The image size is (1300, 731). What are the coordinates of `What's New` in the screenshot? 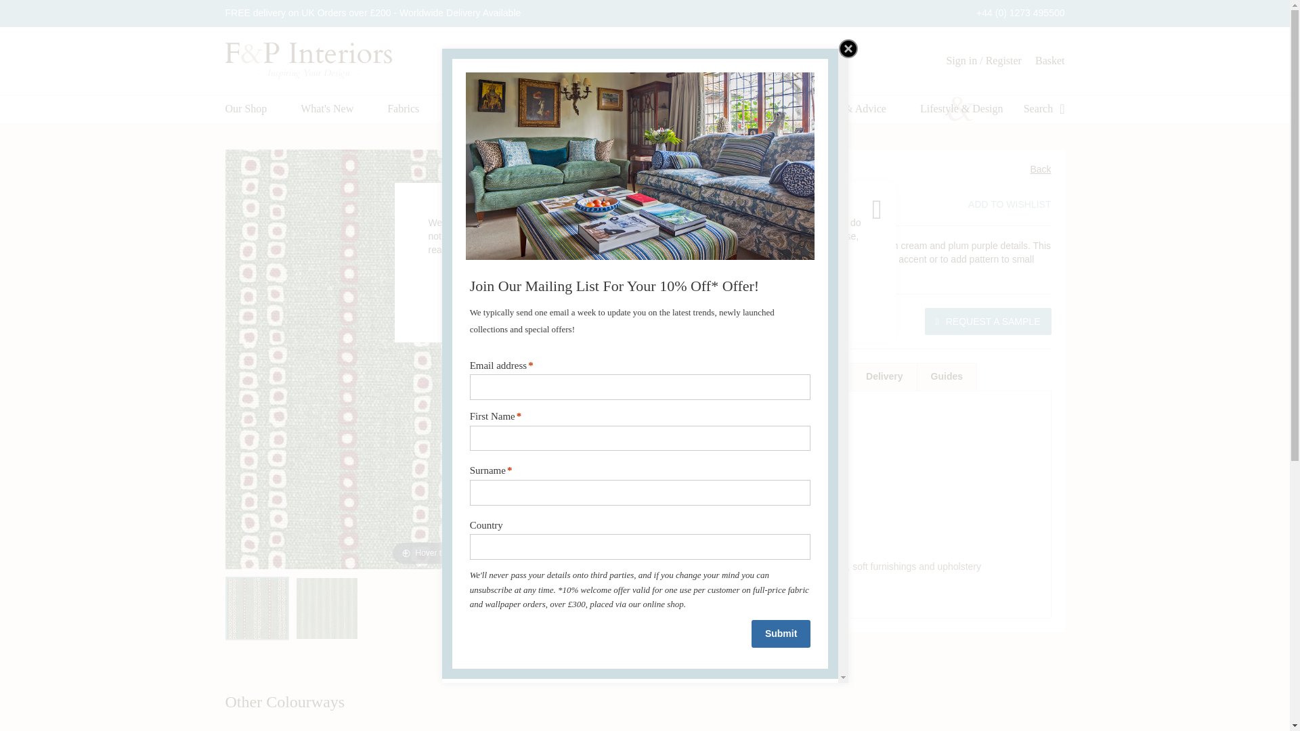 It's located at (326, 109).